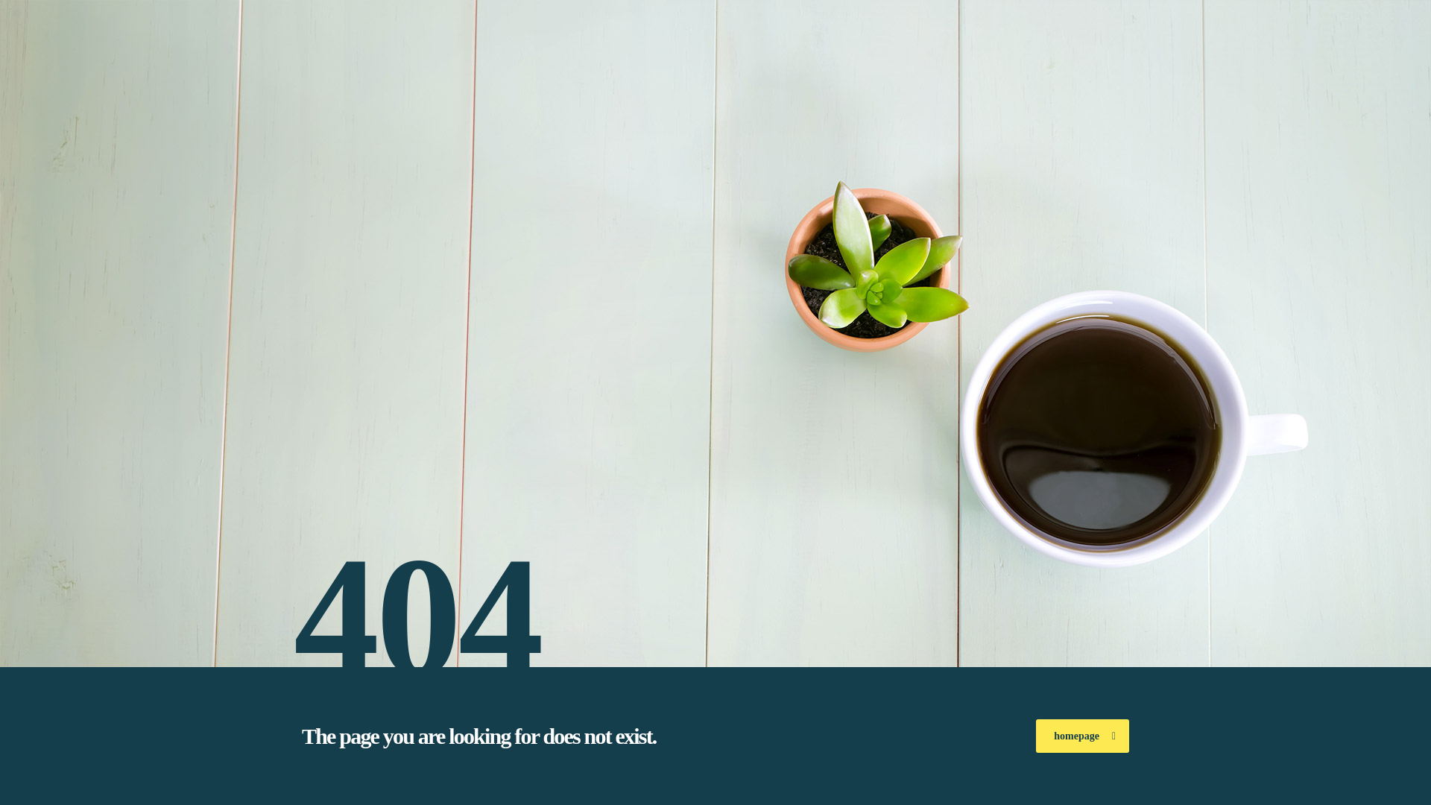  I want to click on homepage, so click(1082, 736).